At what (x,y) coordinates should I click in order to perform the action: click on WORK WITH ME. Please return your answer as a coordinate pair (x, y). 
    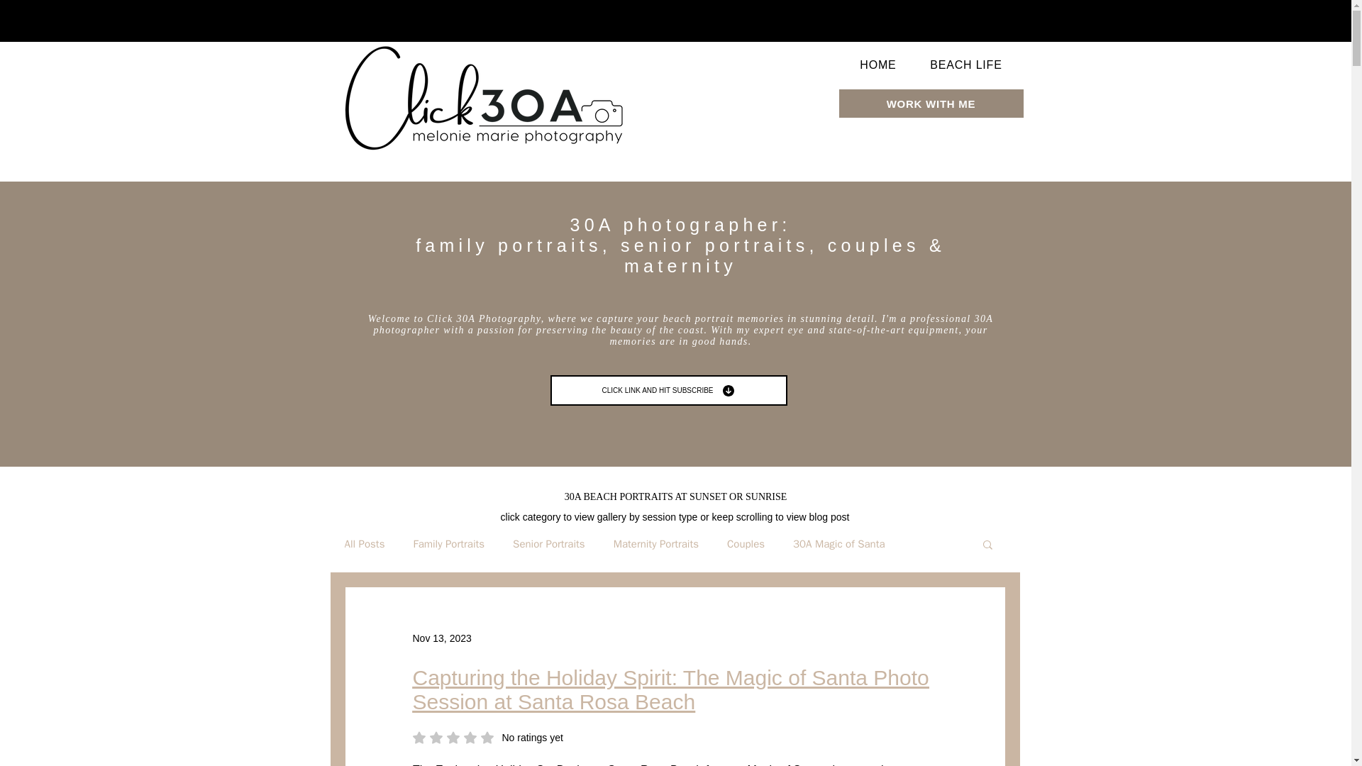
    Looking at the image, I should click on (931, 104).